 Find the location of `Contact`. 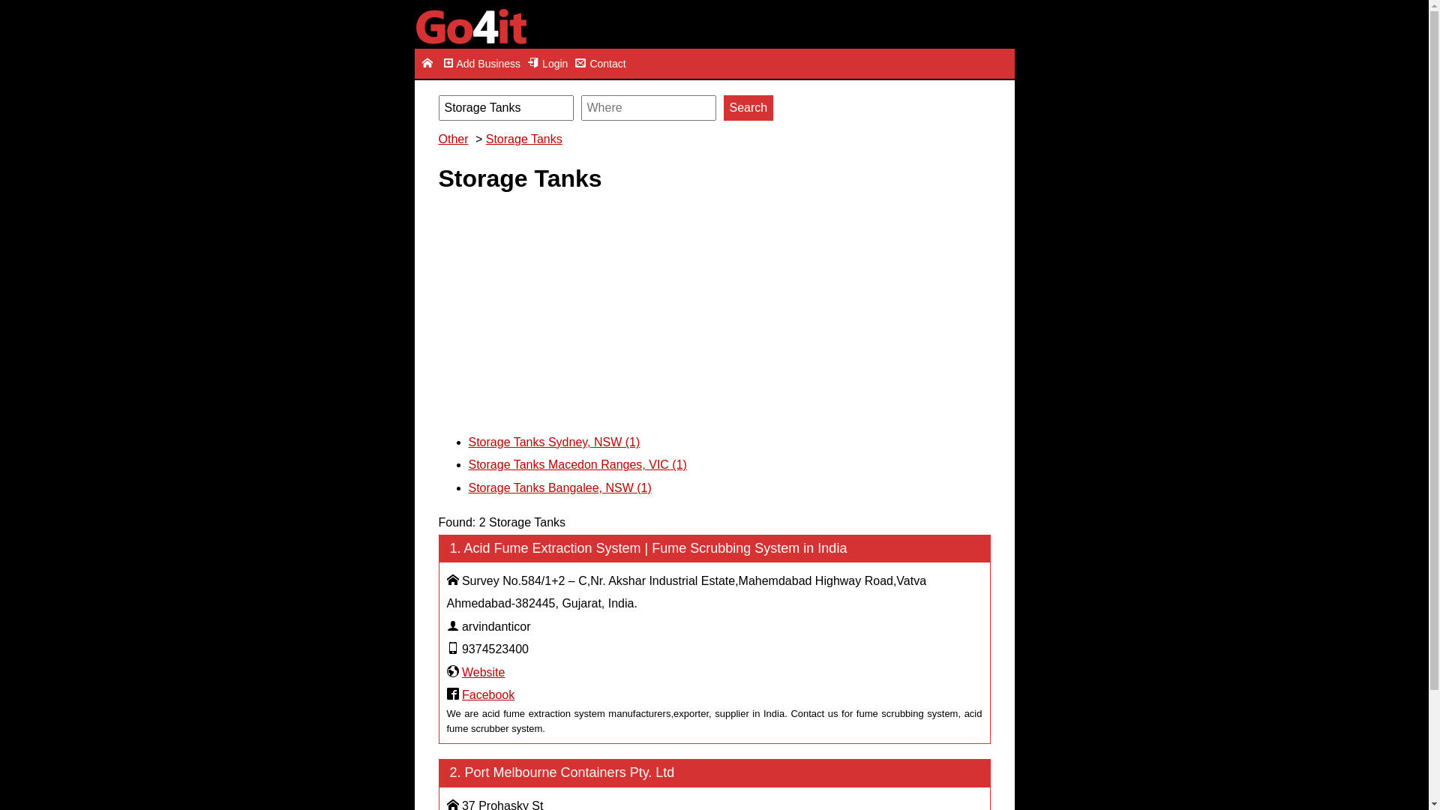

Contact is located at coordinates (600, 64).